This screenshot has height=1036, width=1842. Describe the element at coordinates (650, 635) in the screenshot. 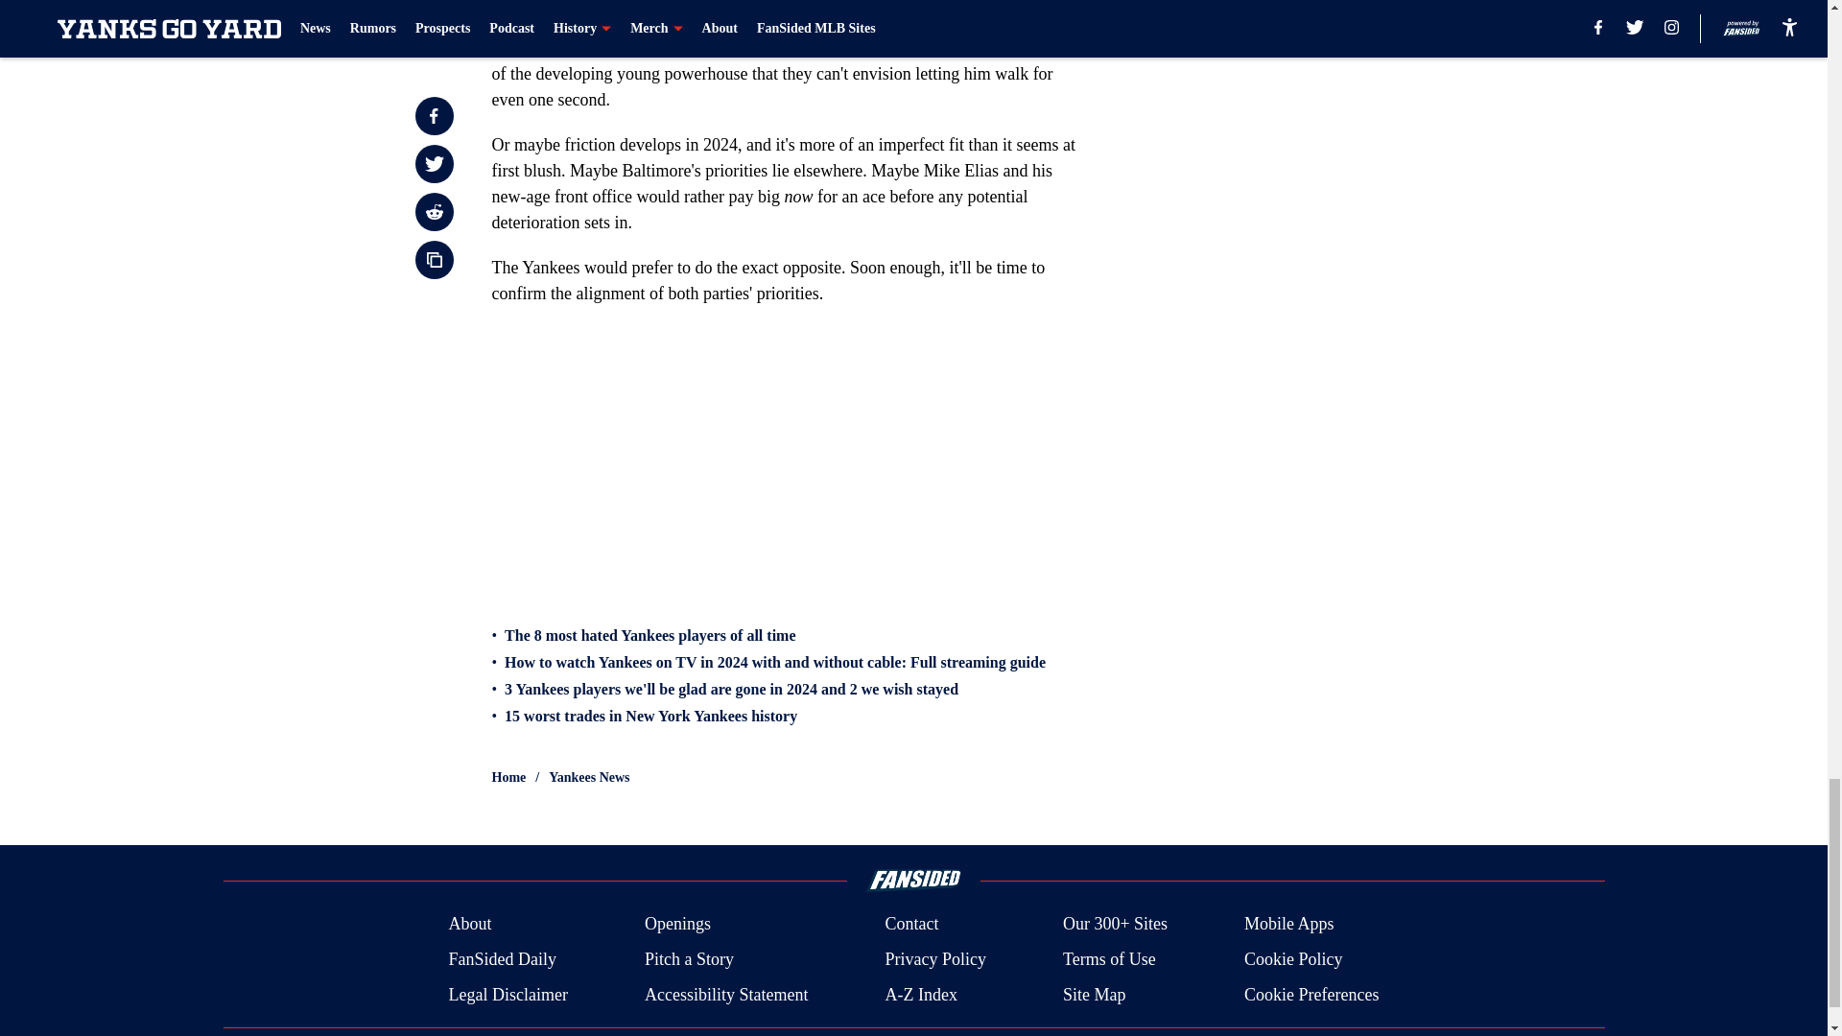

I see `The 8 most hated Yankees players of all time` at that location.